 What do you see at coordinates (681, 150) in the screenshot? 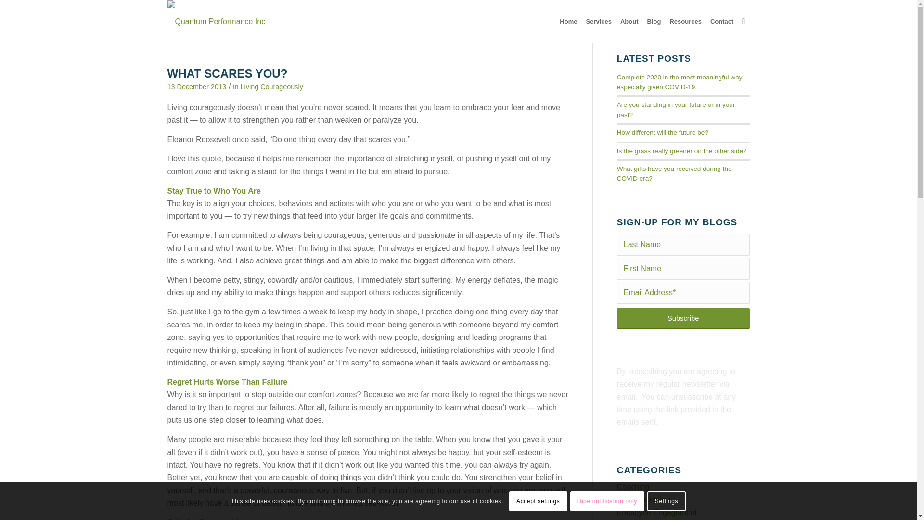
I see `Is the grass really greener on the other side?` at bounding box center [681, 150].